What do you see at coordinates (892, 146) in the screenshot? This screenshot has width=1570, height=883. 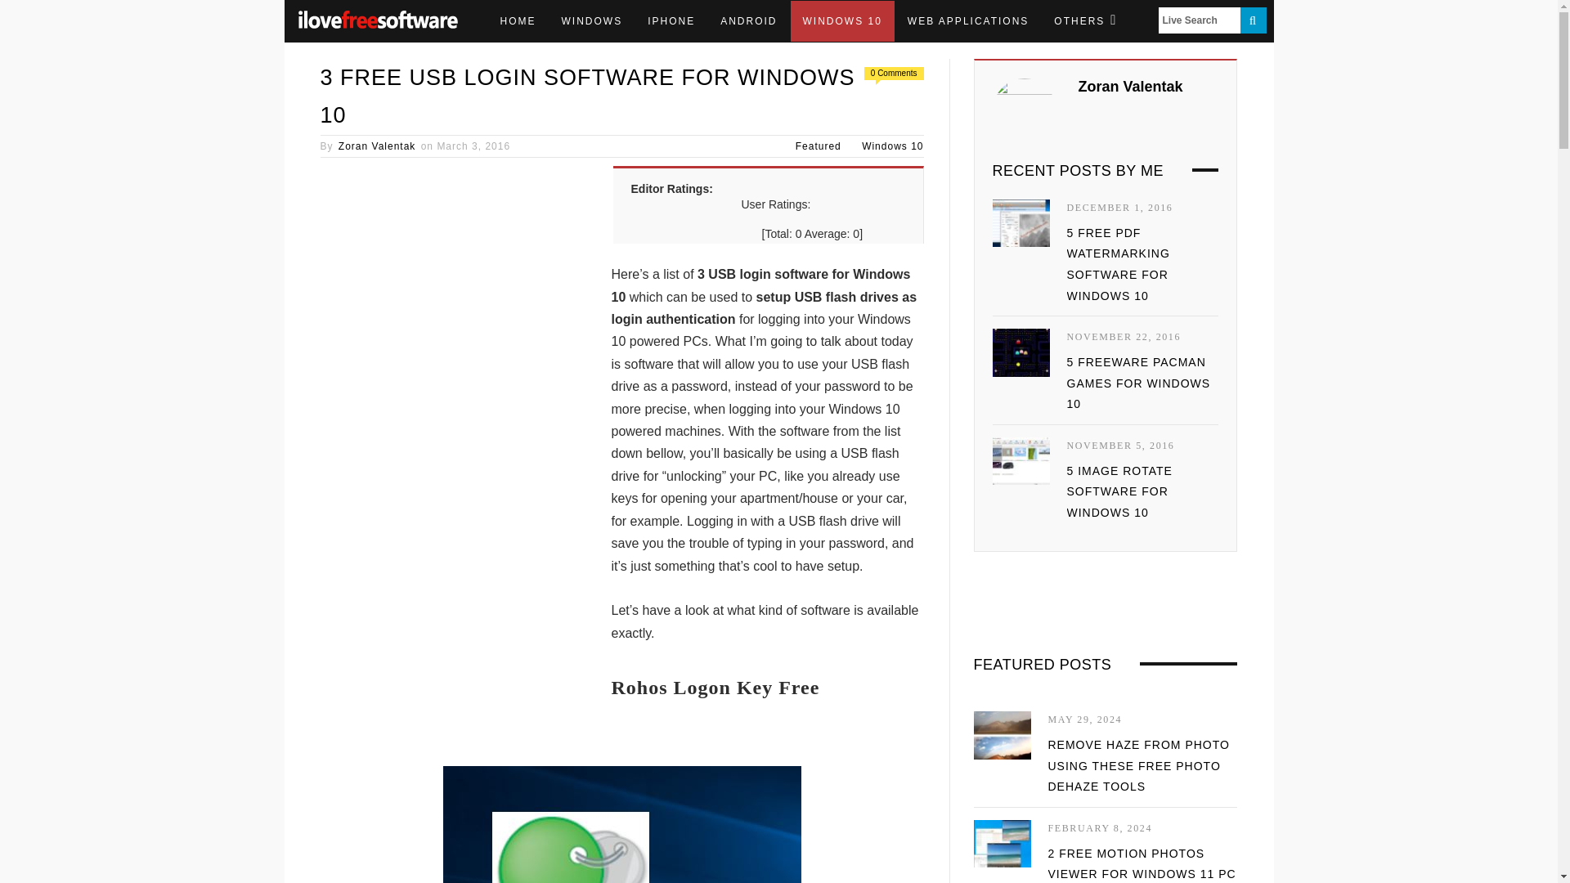 I see `Windows 10` at bounding box center [892, 146].